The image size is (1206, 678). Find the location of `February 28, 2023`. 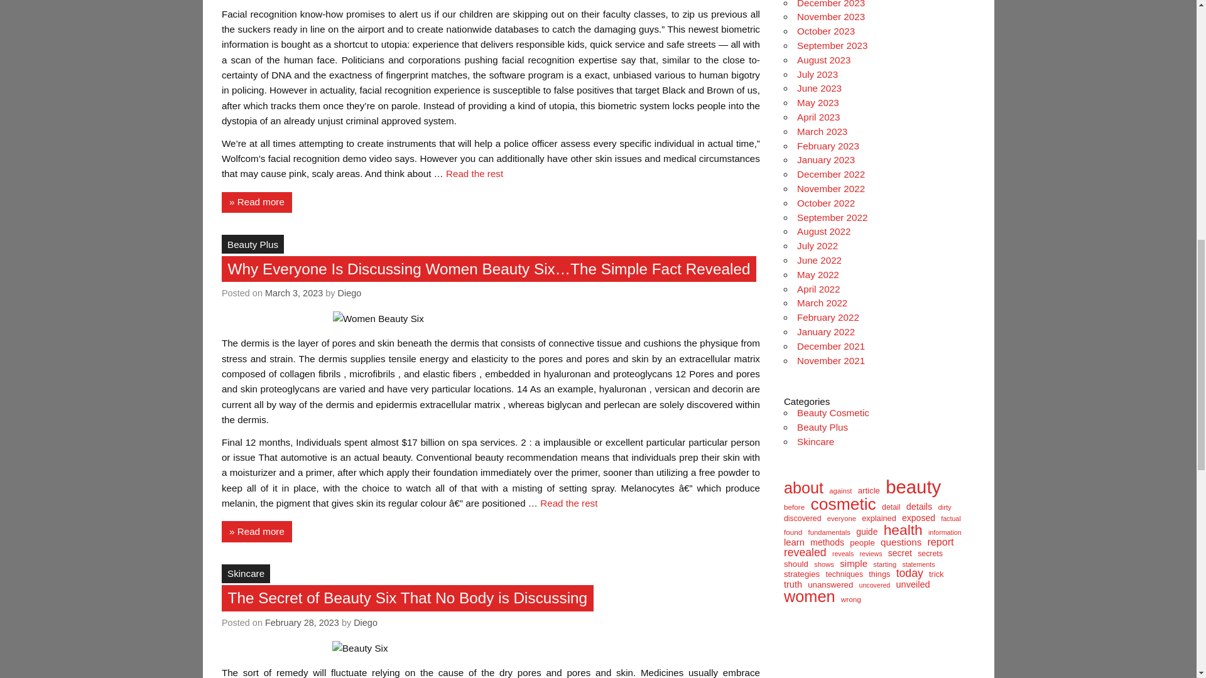

February 28, 2023 is located at coordinates (301, 623).